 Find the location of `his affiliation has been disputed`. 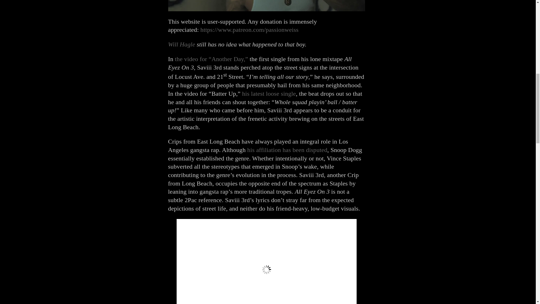

his affiliation has been disputed is located at coordinates (287, 150).